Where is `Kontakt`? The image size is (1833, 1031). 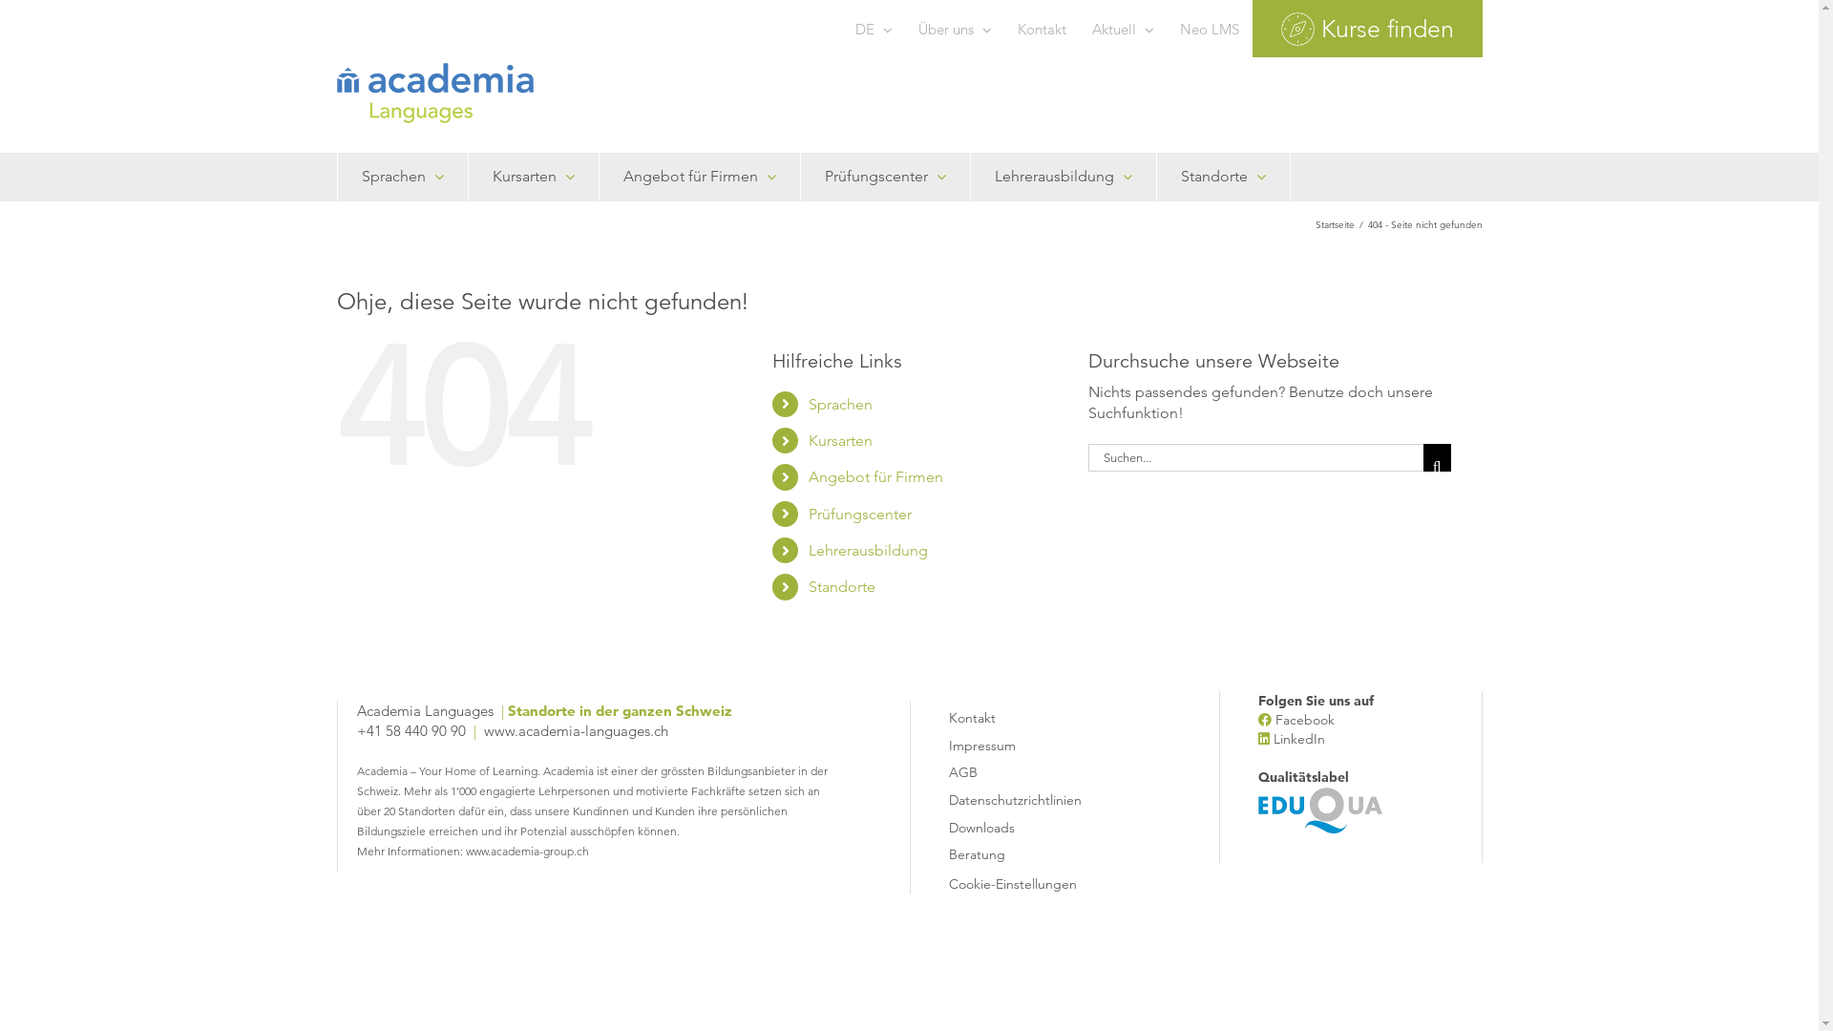 Kontakt is located at coordinates (1042, 716).